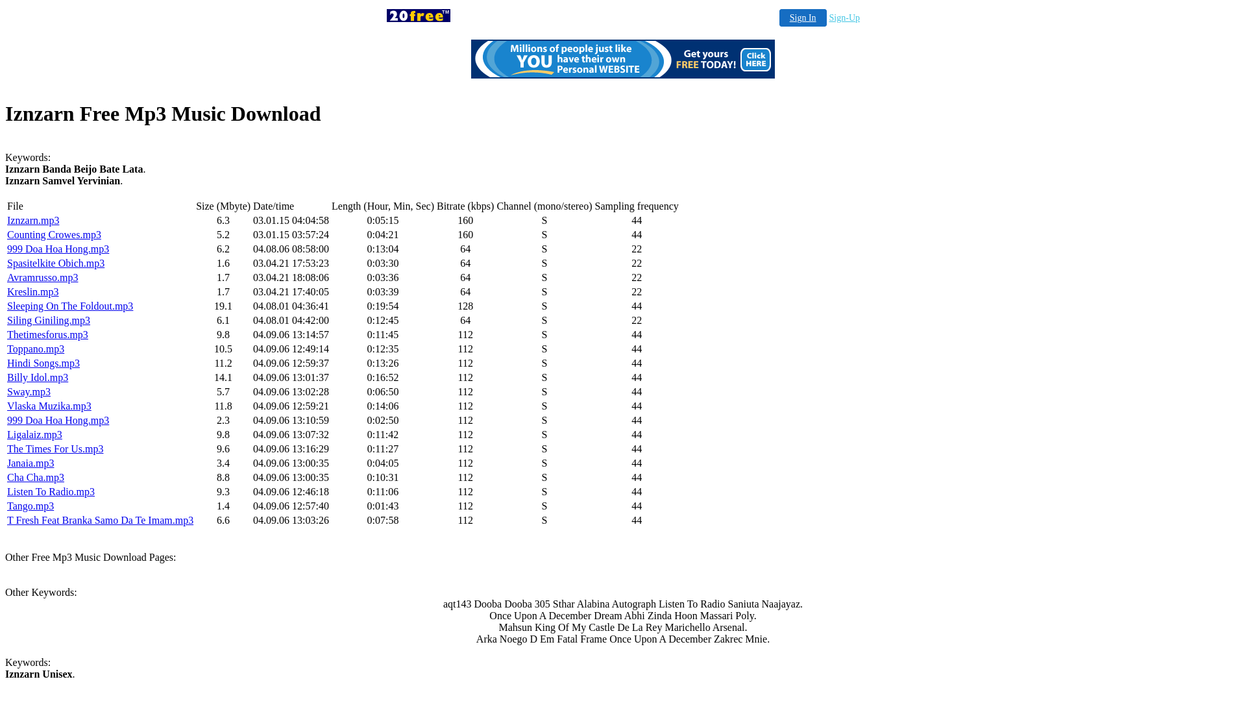 This screenshot has width=1246, height=701. Describe the element at coordinates (33, 221) in the screenshot. I see `Iznzarn.mp3` at that location.